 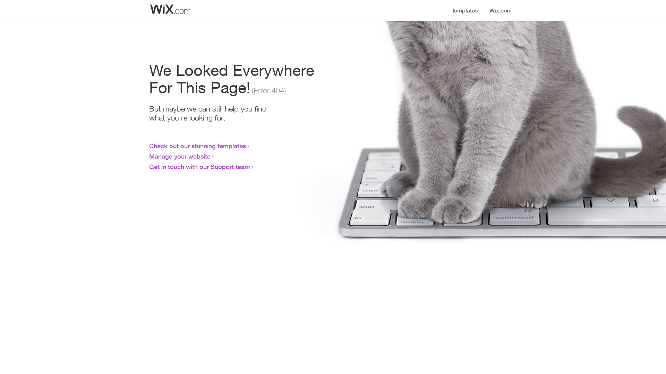 What do you see at coordinates (198, 146) in the screenshot?
I see `Check out our stunning templates` at bounding box center [198, 146].